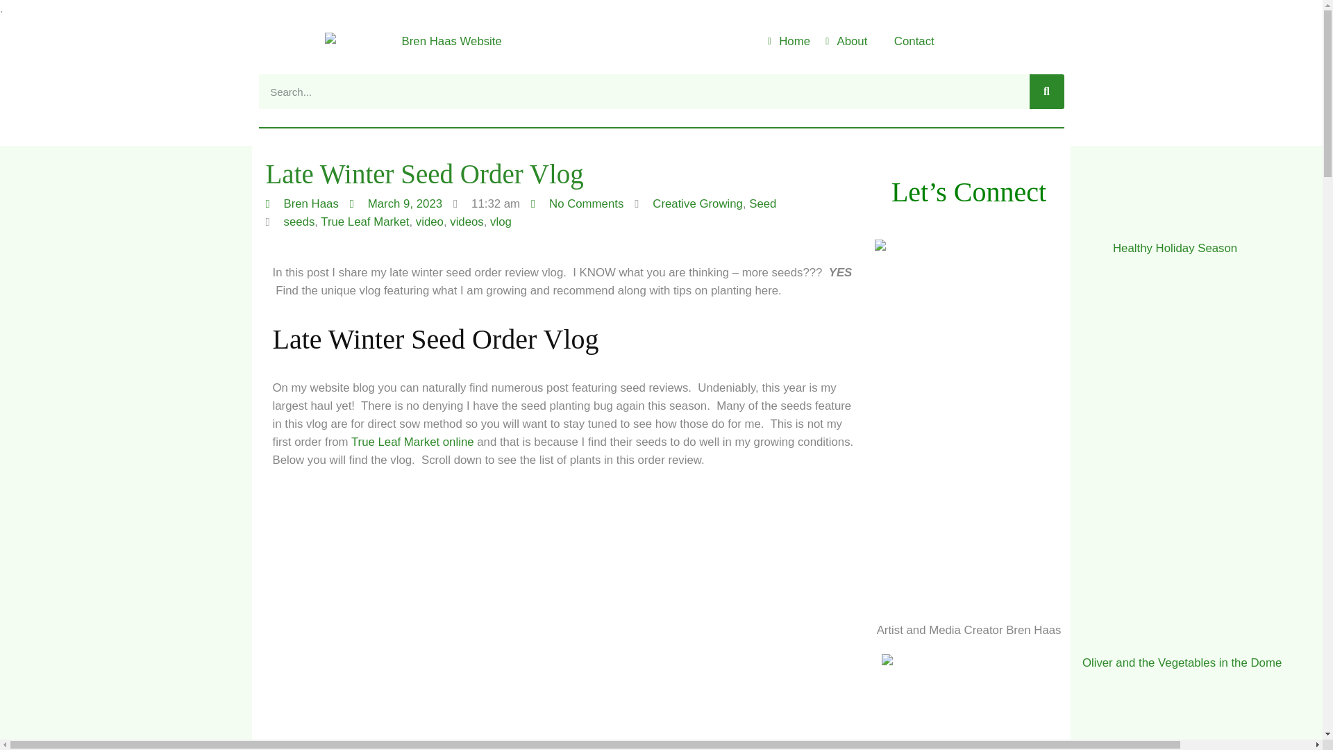  Describe the element at coordinates (430, 222) in the screenshot. I see `video` at that location.